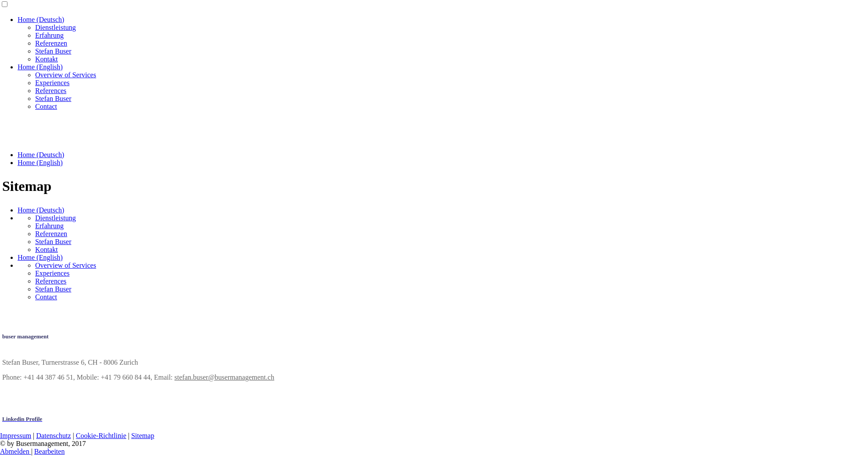 The height and width of the screenshot is (474, 844). What do you see at coordinates (55, 218) in the screenshot?
I see `Dienstleistung` at bounding box center [55, 218].